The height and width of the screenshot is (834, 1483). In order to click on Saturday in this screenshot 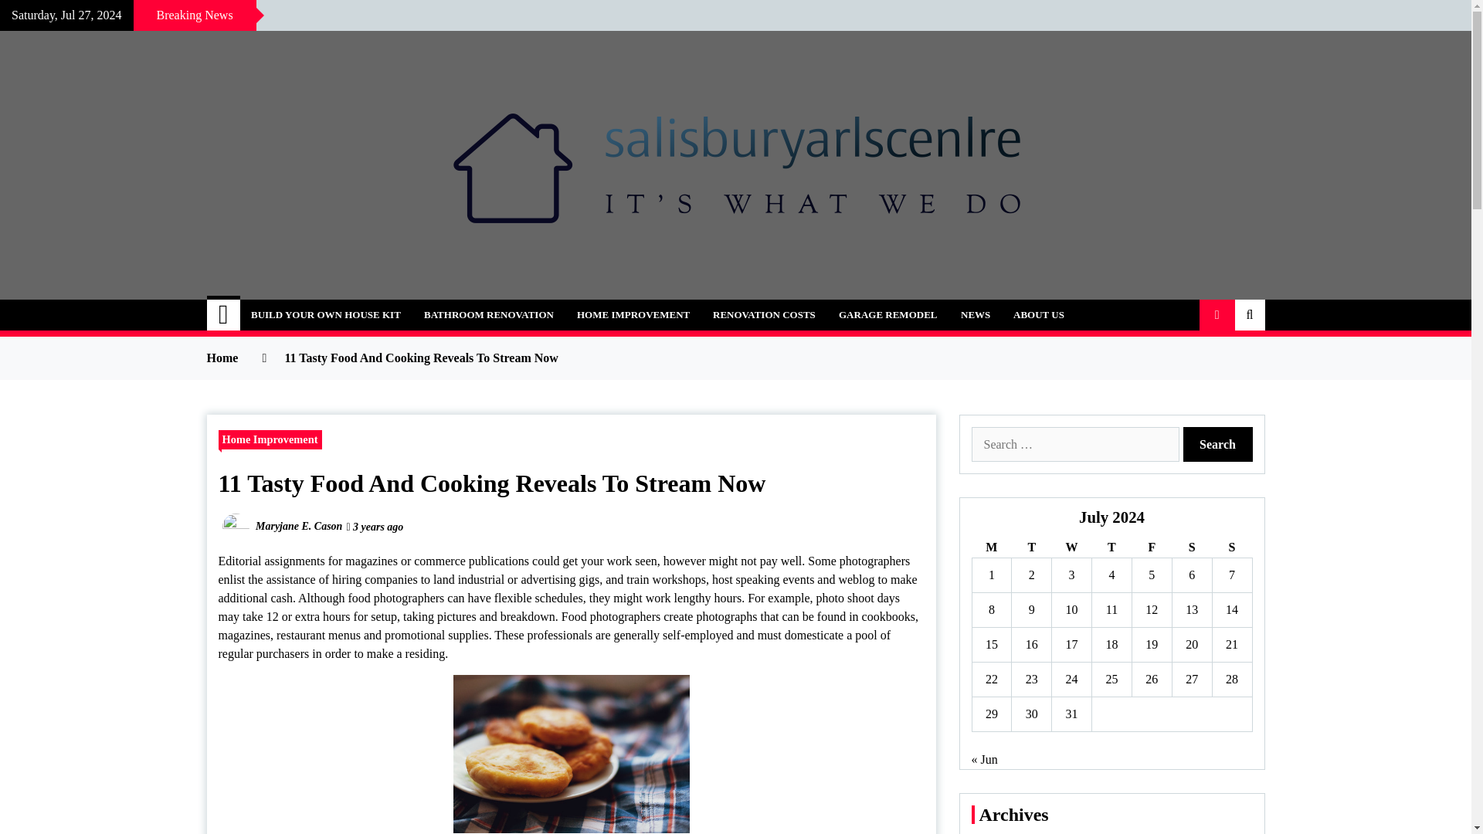, I will do `click(1191, 547)`.